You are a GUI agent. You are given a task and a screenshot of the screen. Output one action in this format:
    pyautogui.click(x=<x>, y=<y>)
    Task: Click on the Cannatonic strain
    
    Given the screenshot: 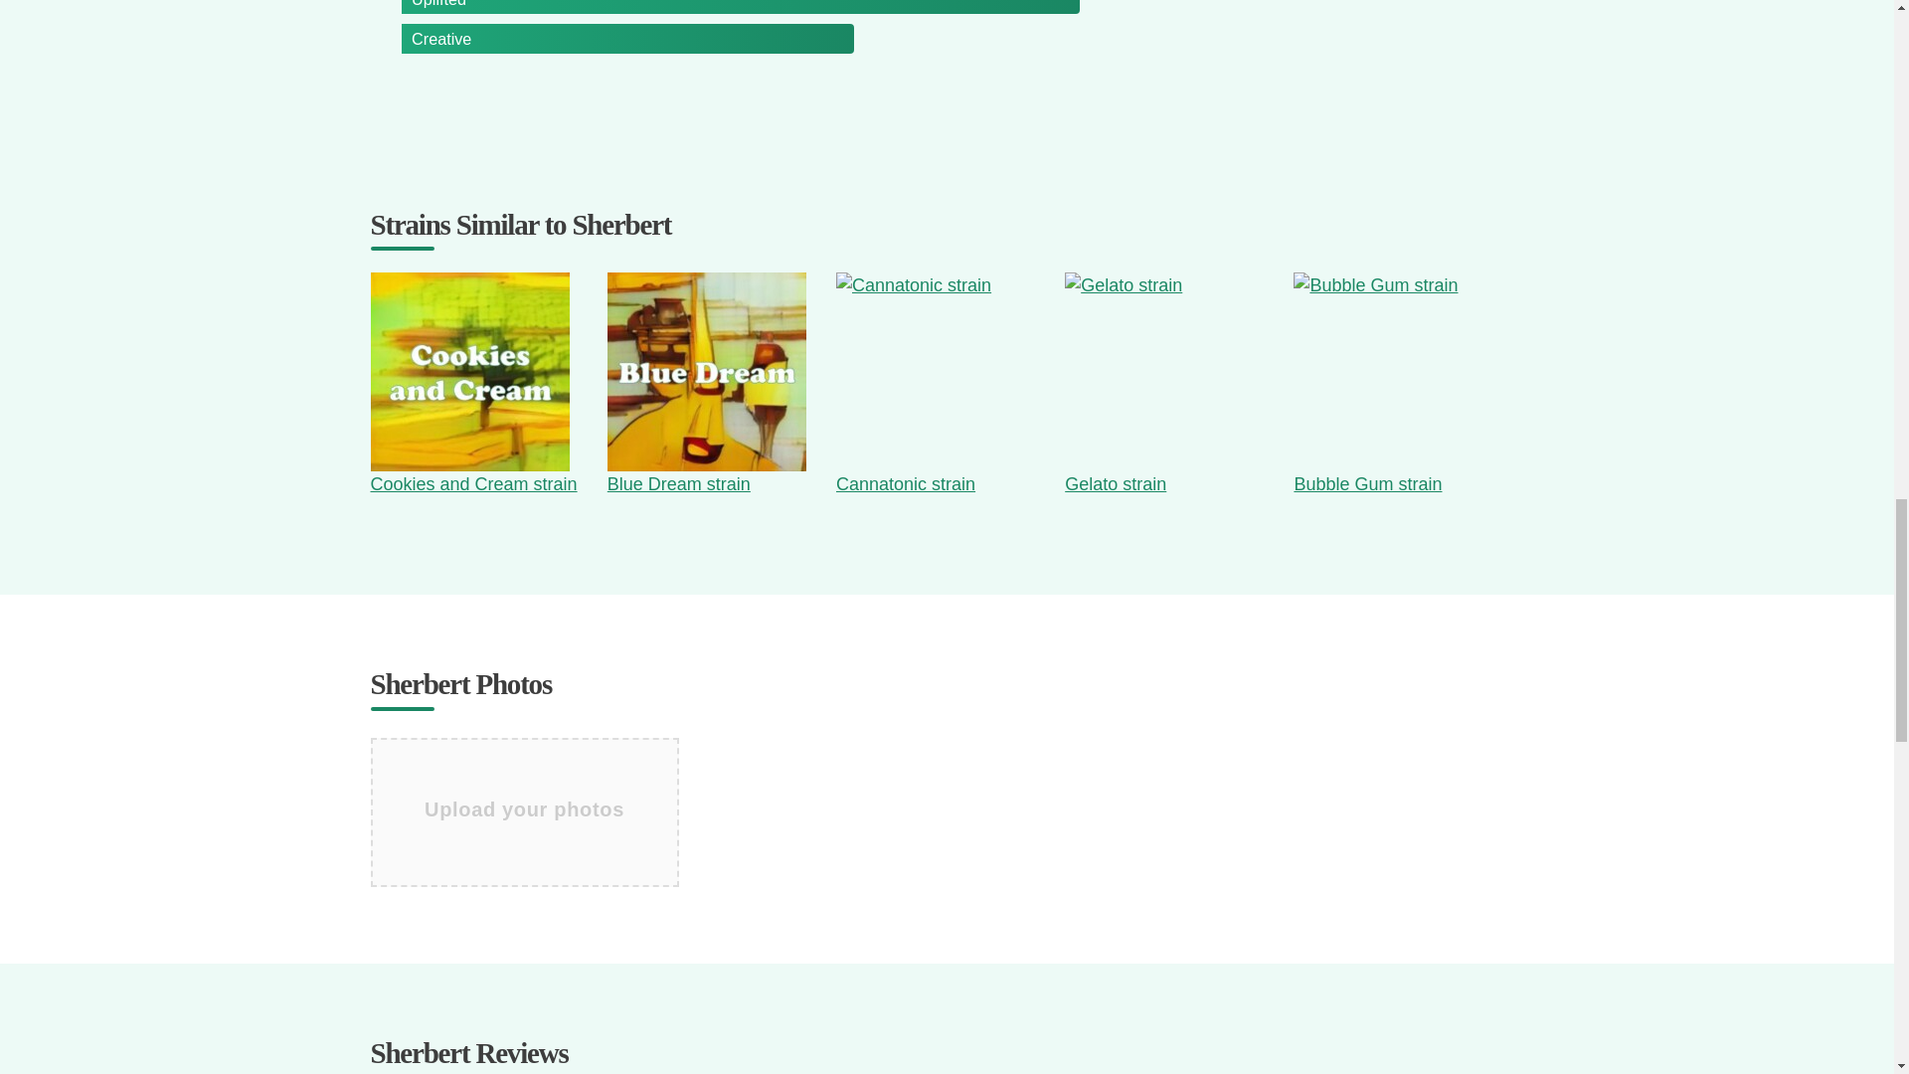 What is the action you would take?
    pyautogui.click(x=905, y=483)
    